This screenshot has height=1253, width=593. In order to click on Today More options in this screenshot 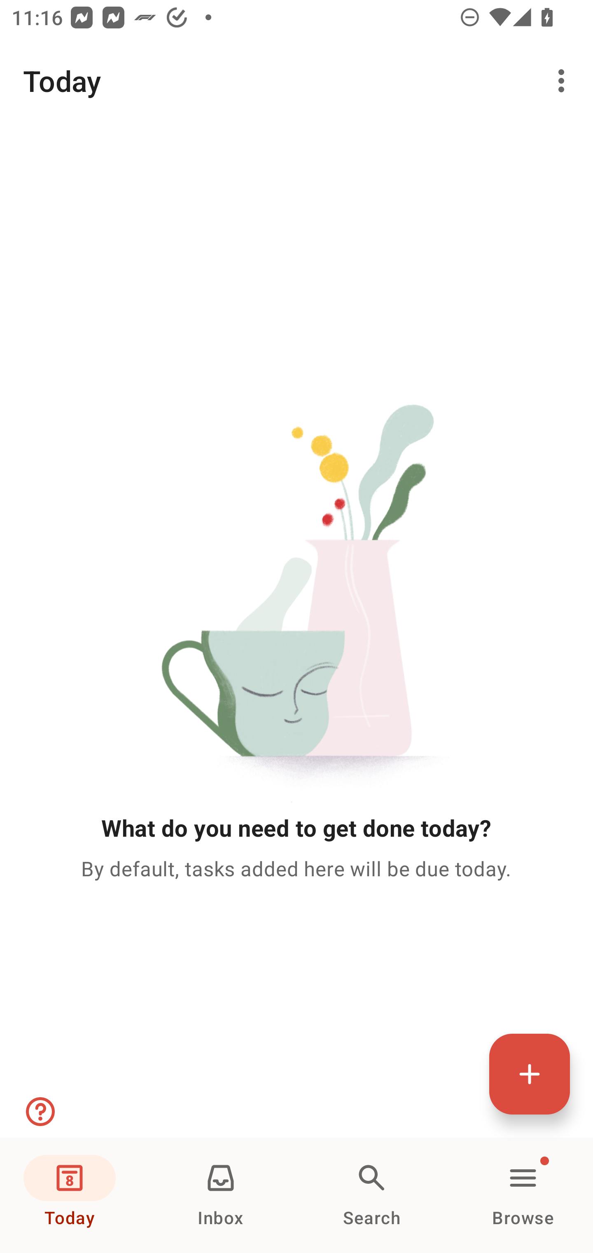, I will do `click(296, 81)`.